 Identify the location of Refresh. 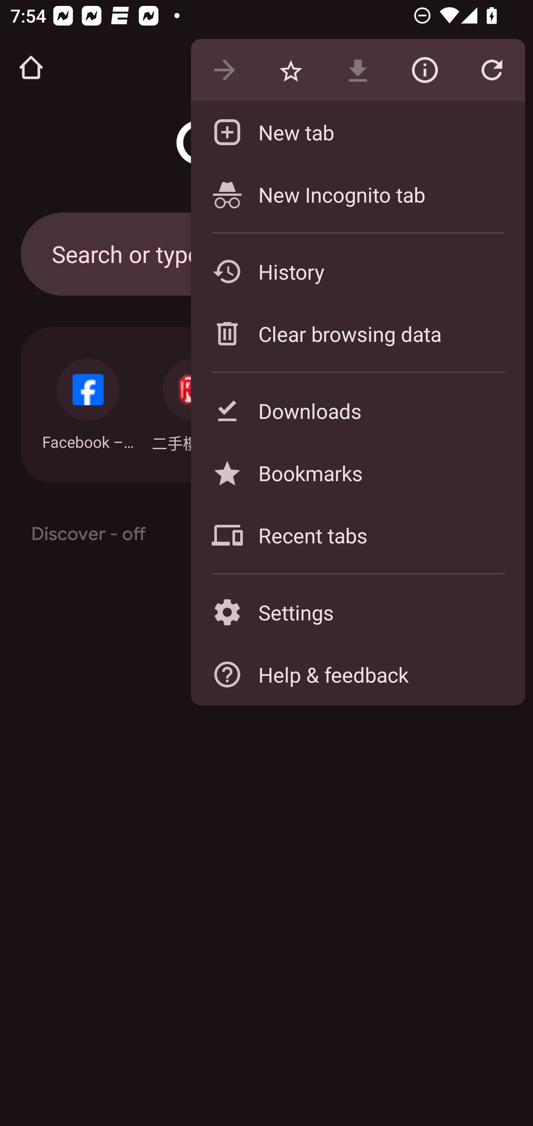
(492, 70).